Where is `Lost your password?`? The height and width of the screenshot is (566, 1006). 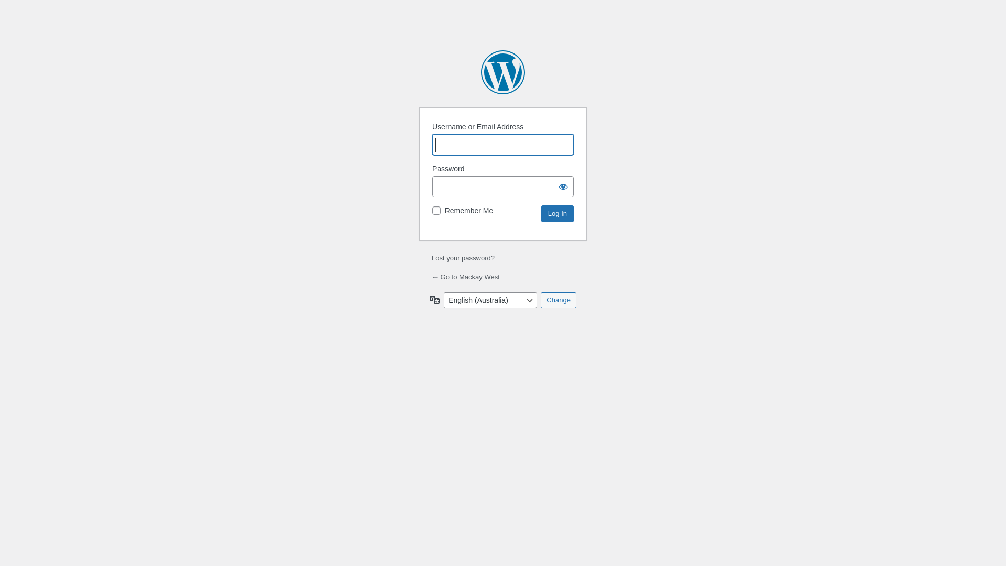 Lost your password? is located at coordinates (463, 258).